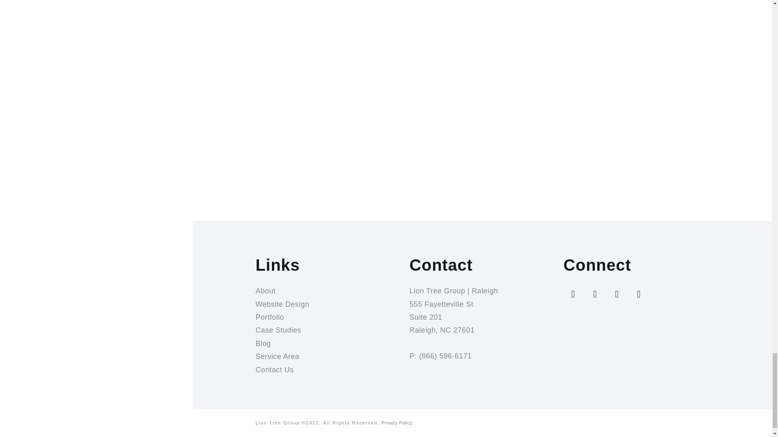  I want to click on Privacy Policy., so click(397, 422).